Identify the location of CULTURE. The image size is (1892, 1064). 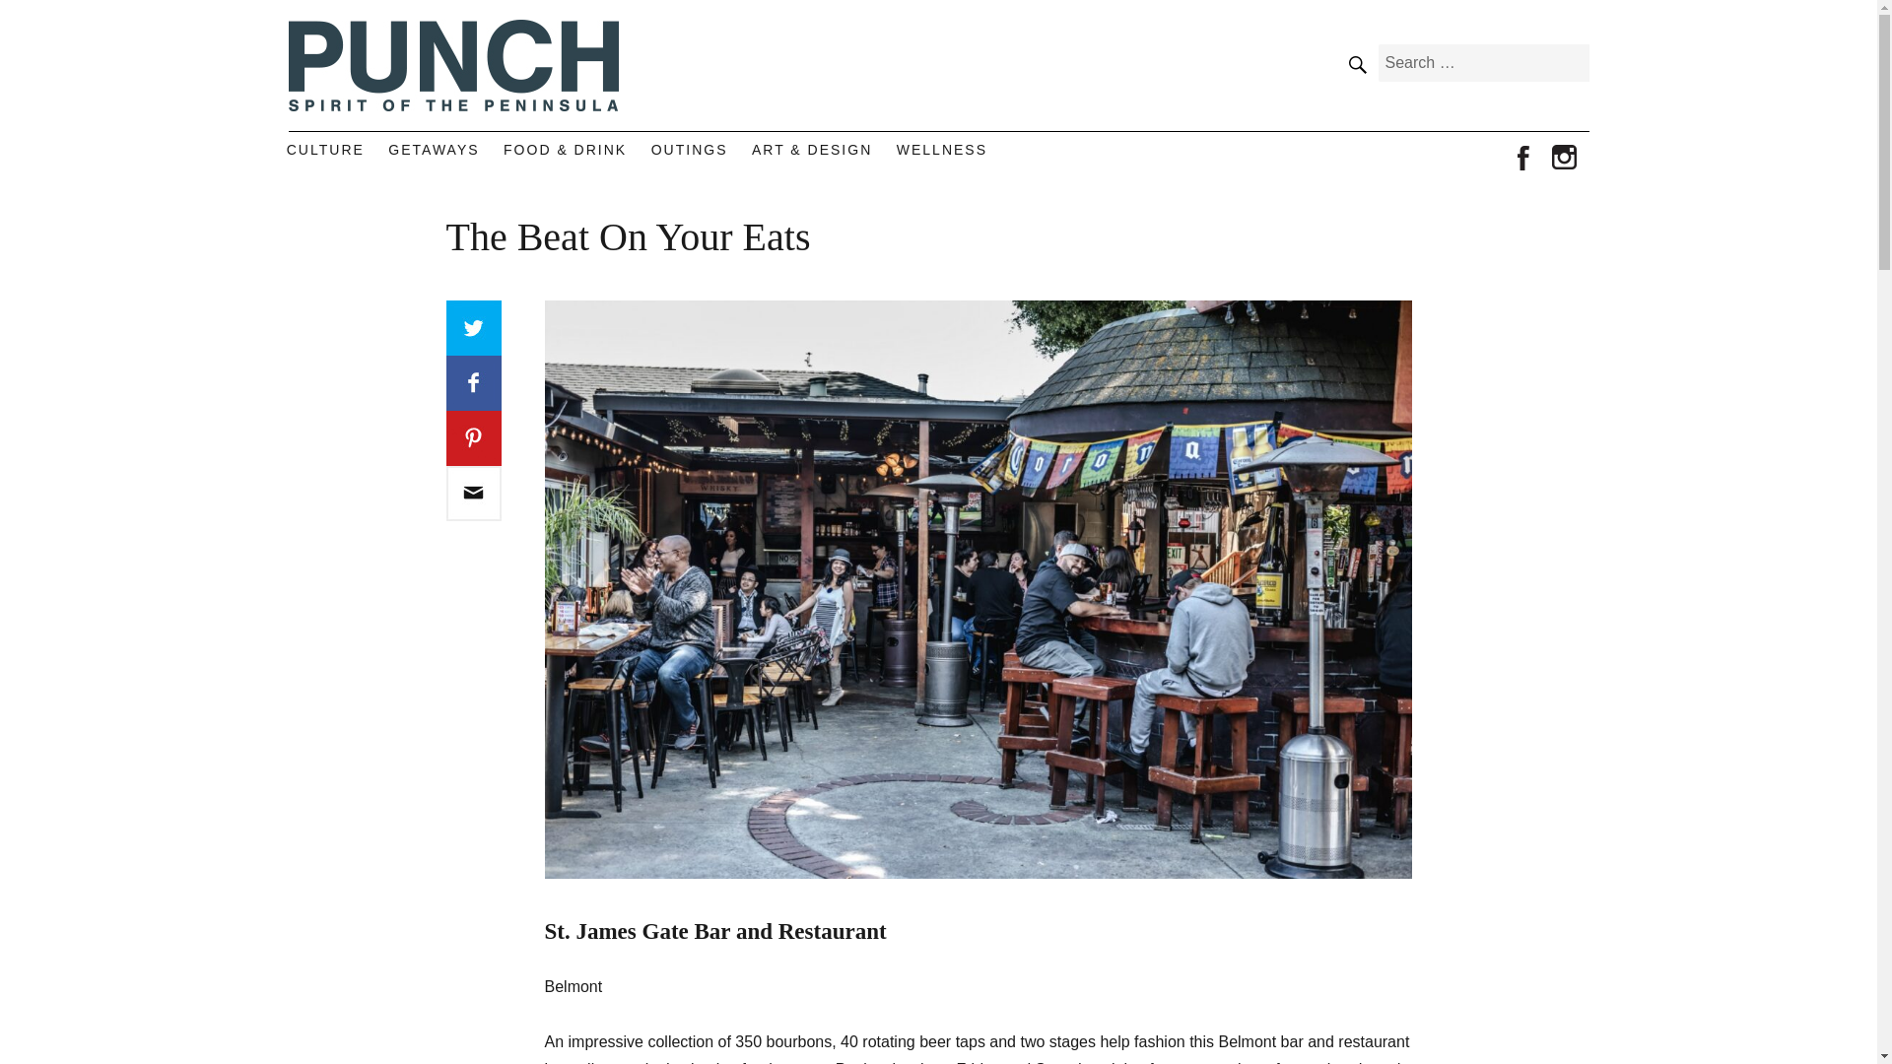
(325, 150).